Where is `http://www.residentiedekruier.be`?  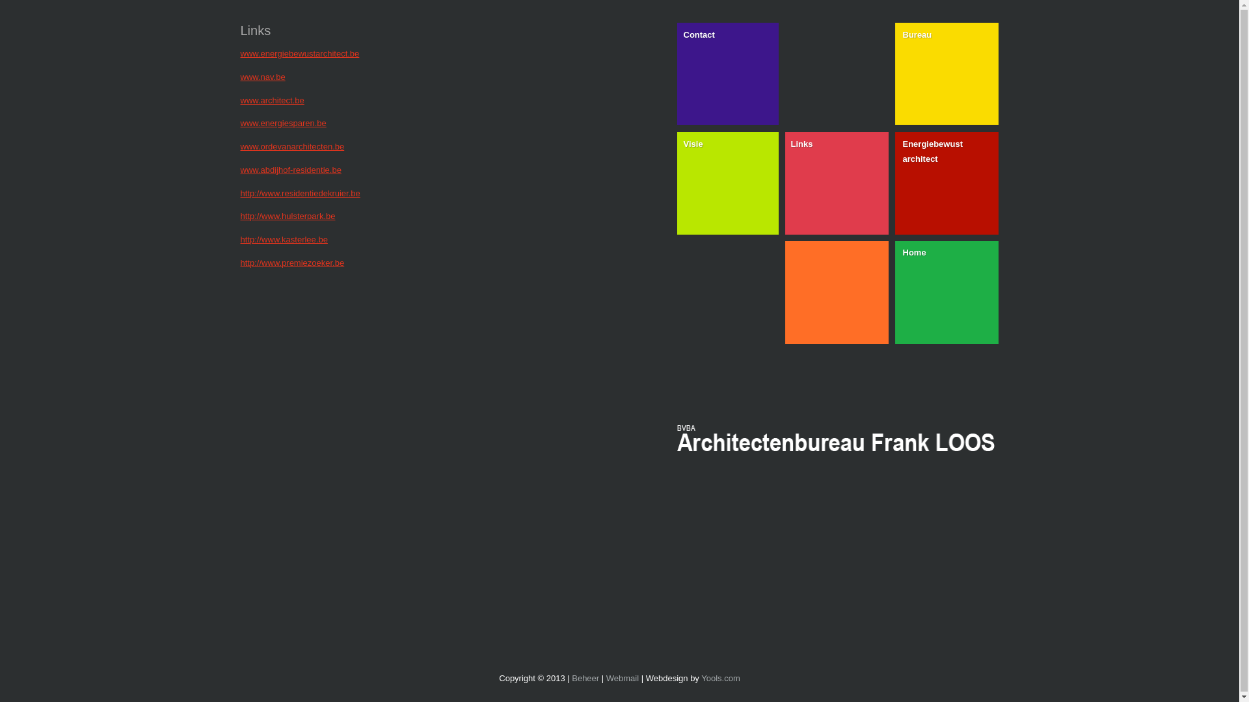
http://www.residentiedekruier.be is located at coordinates (301, 194).